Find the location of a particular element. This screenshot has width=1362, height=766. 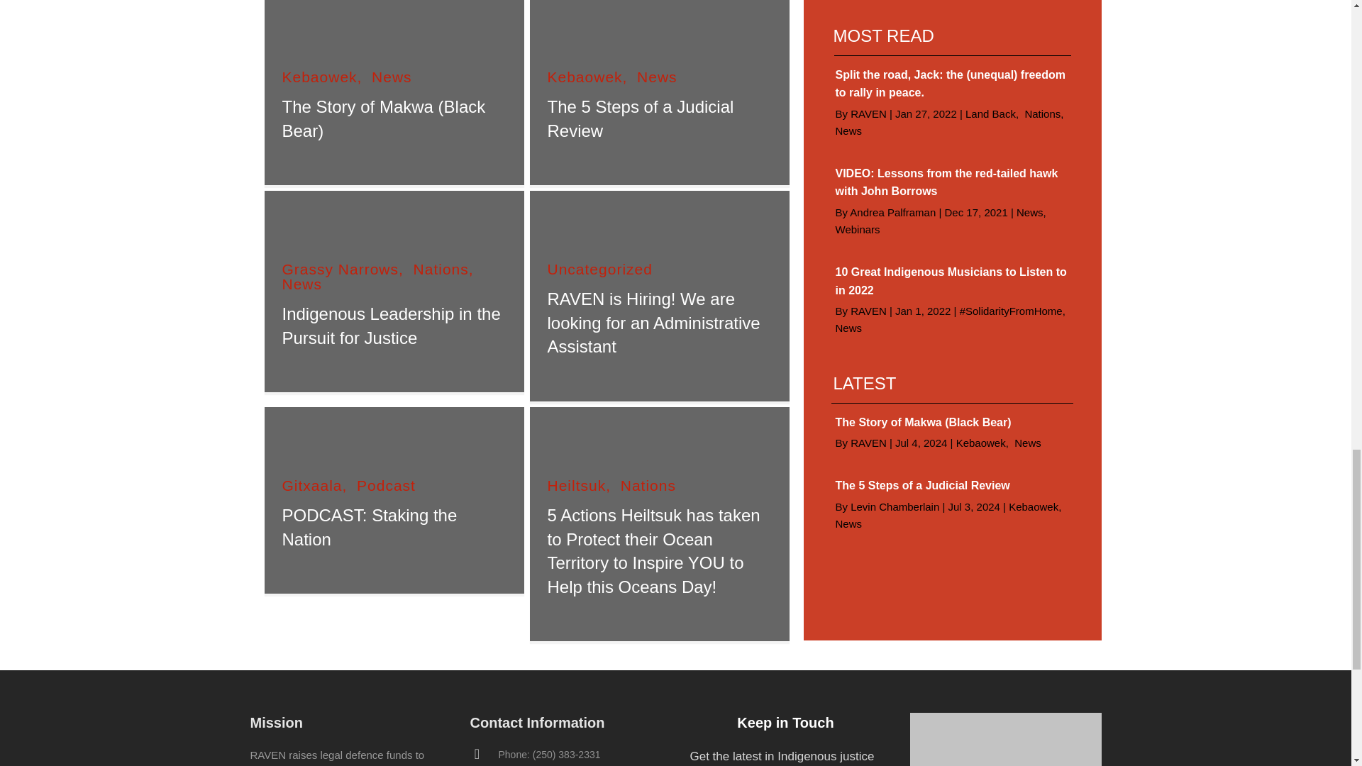

The 5 Steps of a Judicial Review is located at coordinates (640, 118).